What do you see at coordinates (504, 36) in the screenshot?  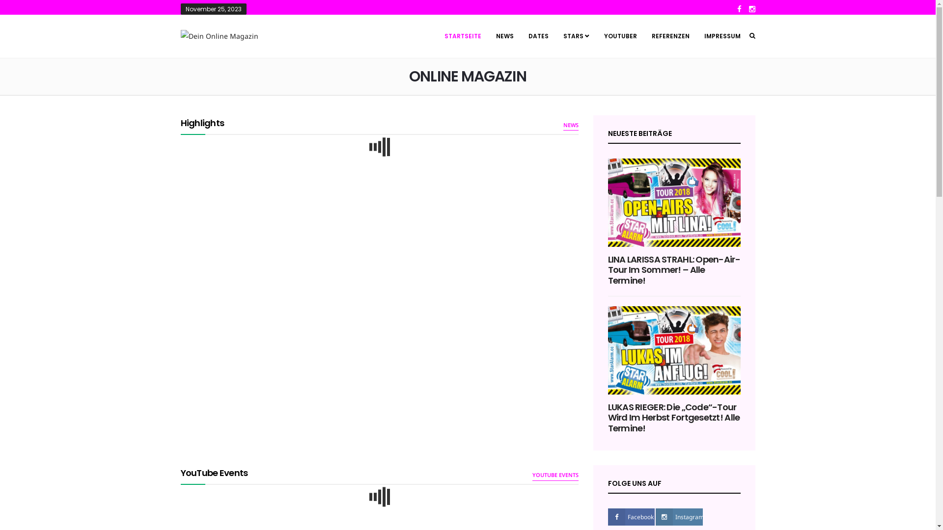 I see `NEWS` at bounding box center [504, 36].